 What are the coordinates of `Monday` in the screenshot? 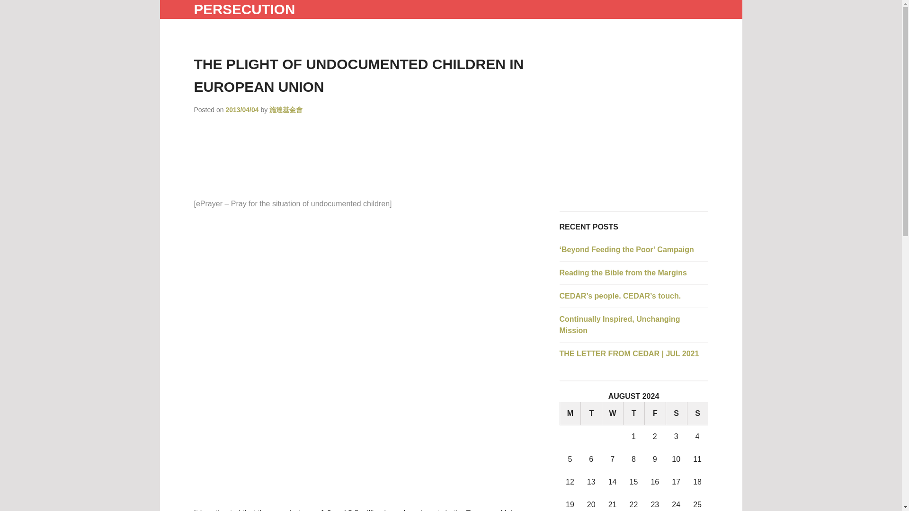 It's located at (570, 414).